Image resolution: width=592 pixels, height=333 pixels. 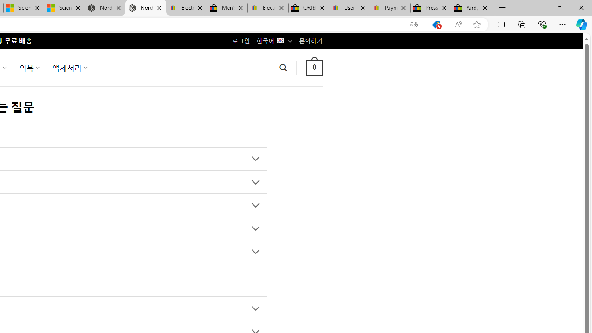 I want to click on Press Room - eBay Inc., so click(x=431, y=8).